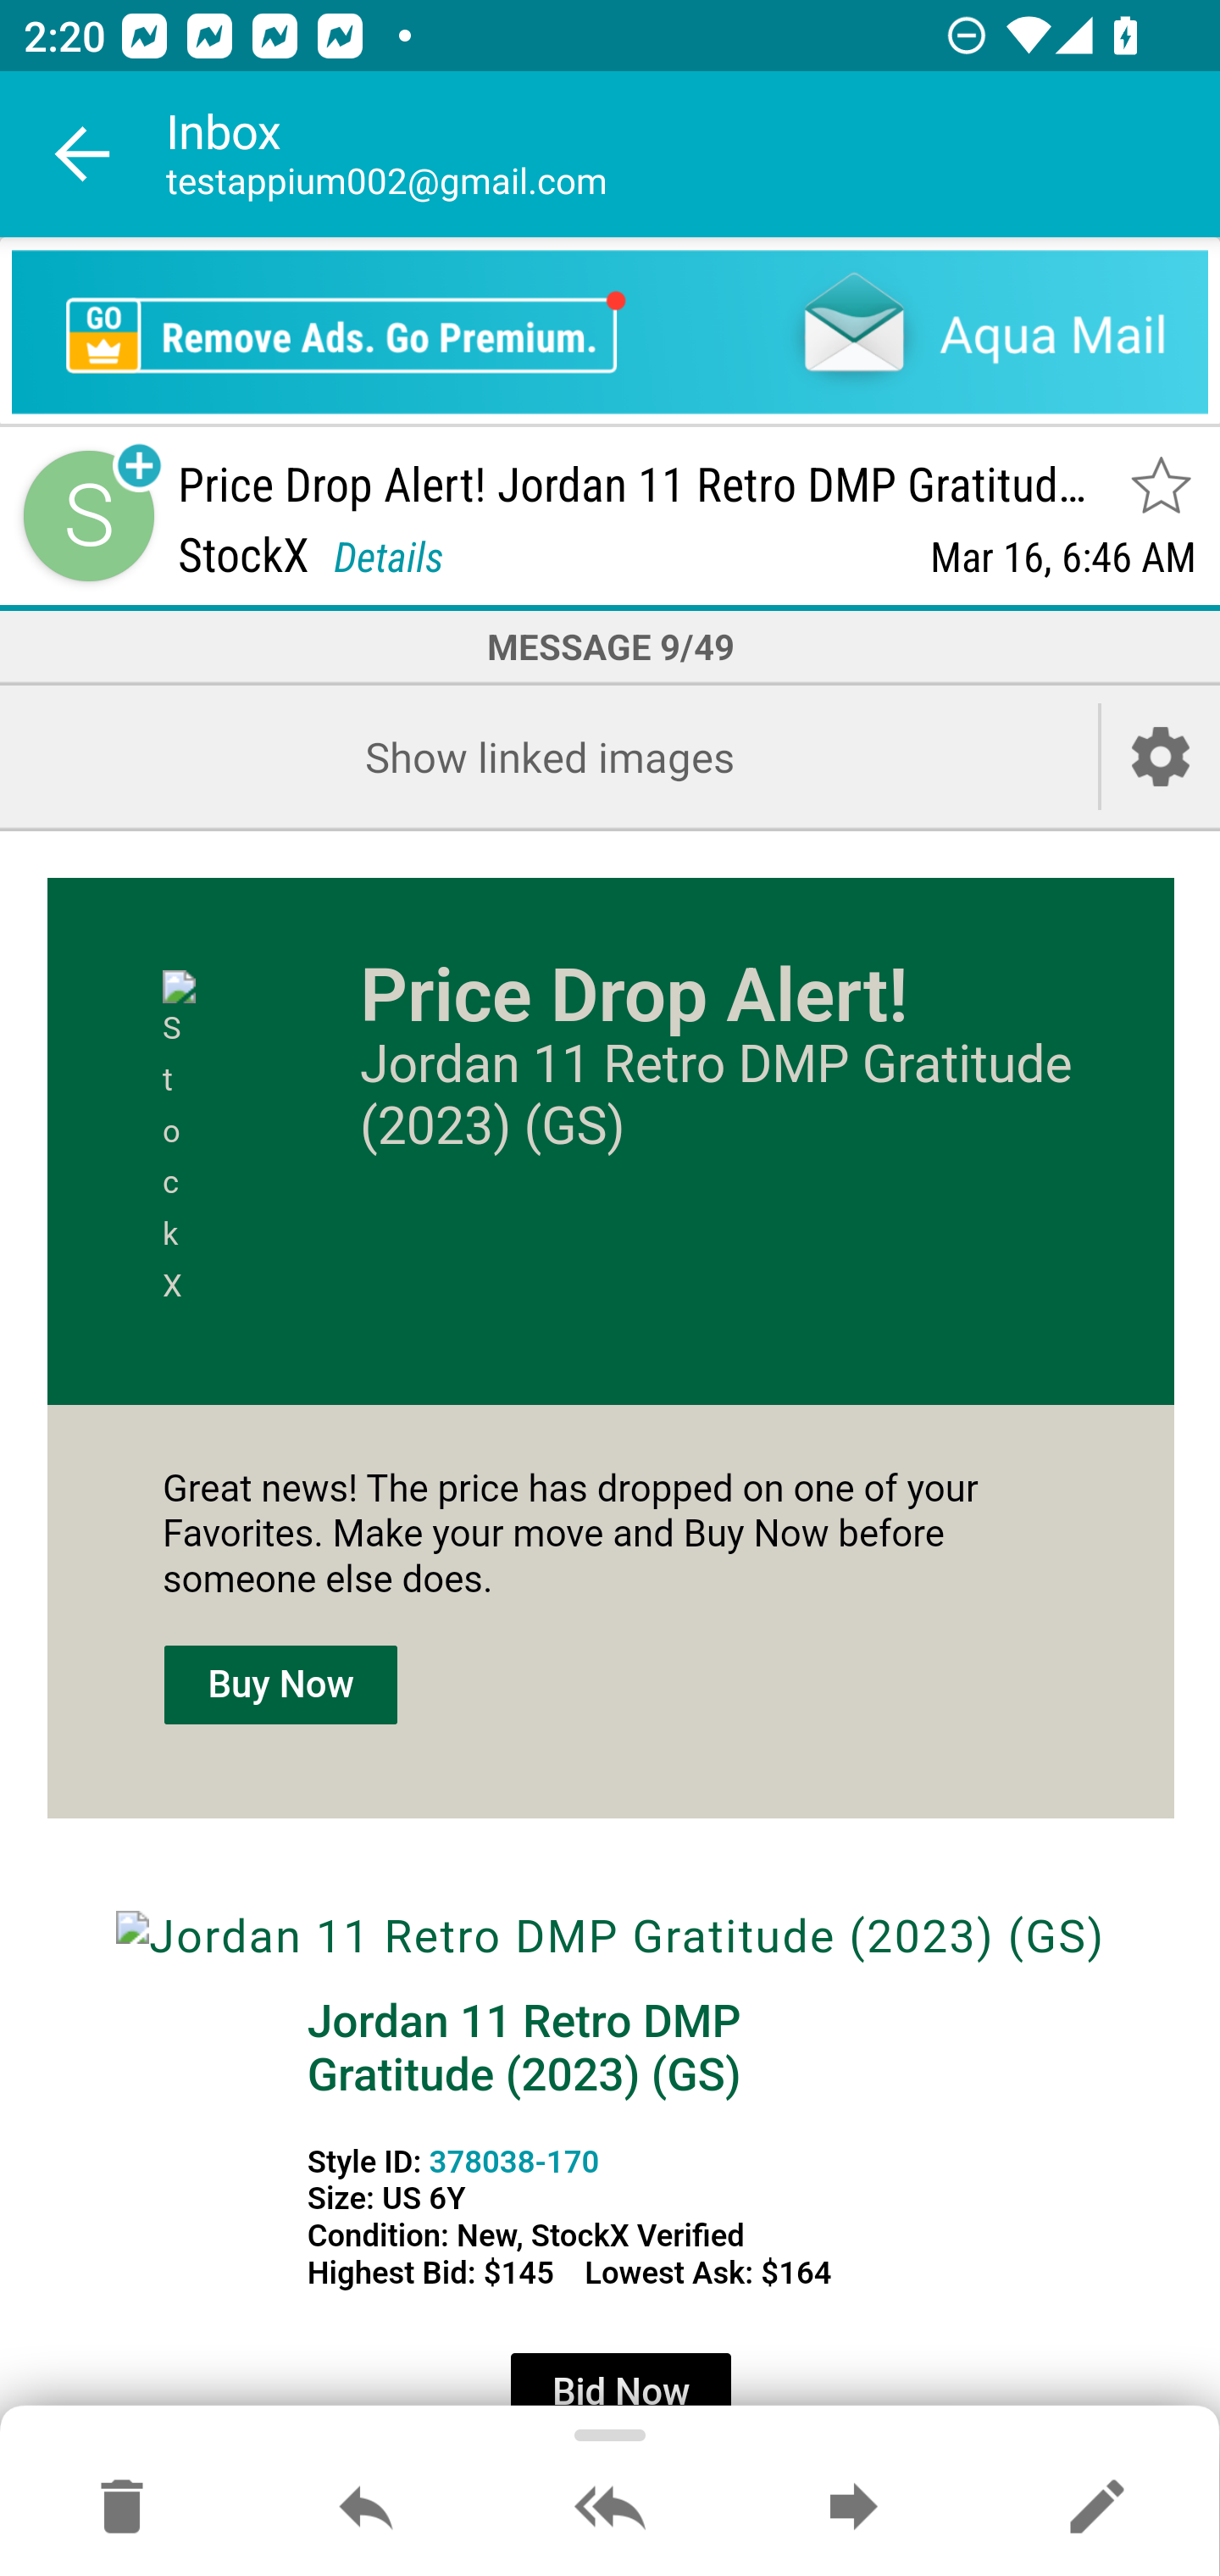 This screenshot has width=1220, height=2576. I want to click on Navigate up, so click(83, 154).